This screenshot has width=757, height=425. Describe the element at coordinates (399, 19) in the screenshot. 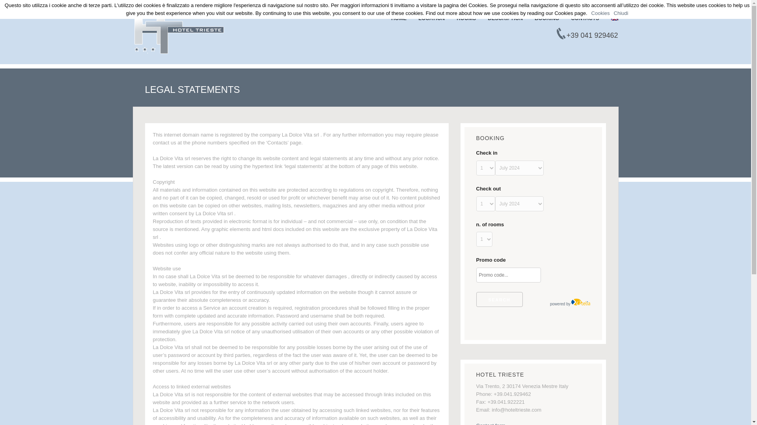

I see `HOME` at that location.